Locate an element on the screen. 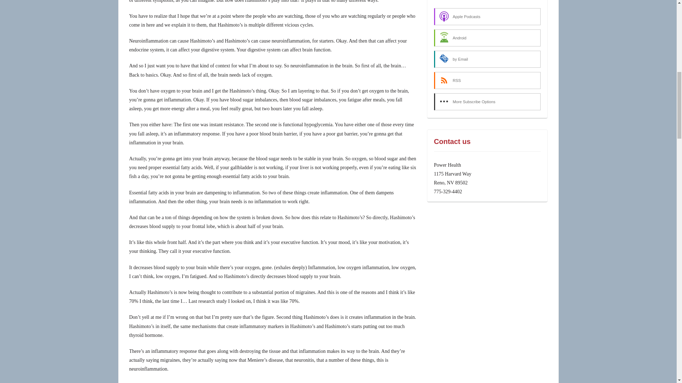 Image resolution: width=682 pixels, height=383 pixels. RSS is located at coordinates (487, 80).